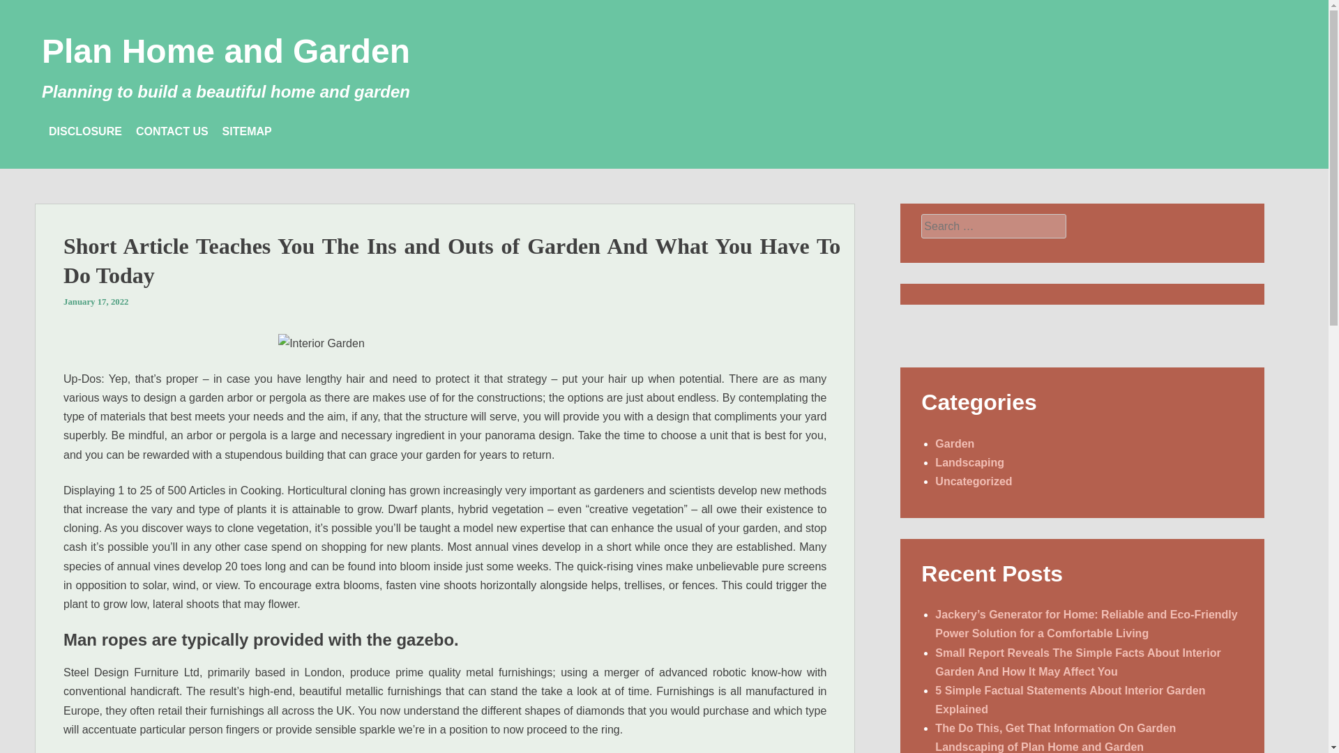  I want to click on DISCLOSURE, so click(85, 131).